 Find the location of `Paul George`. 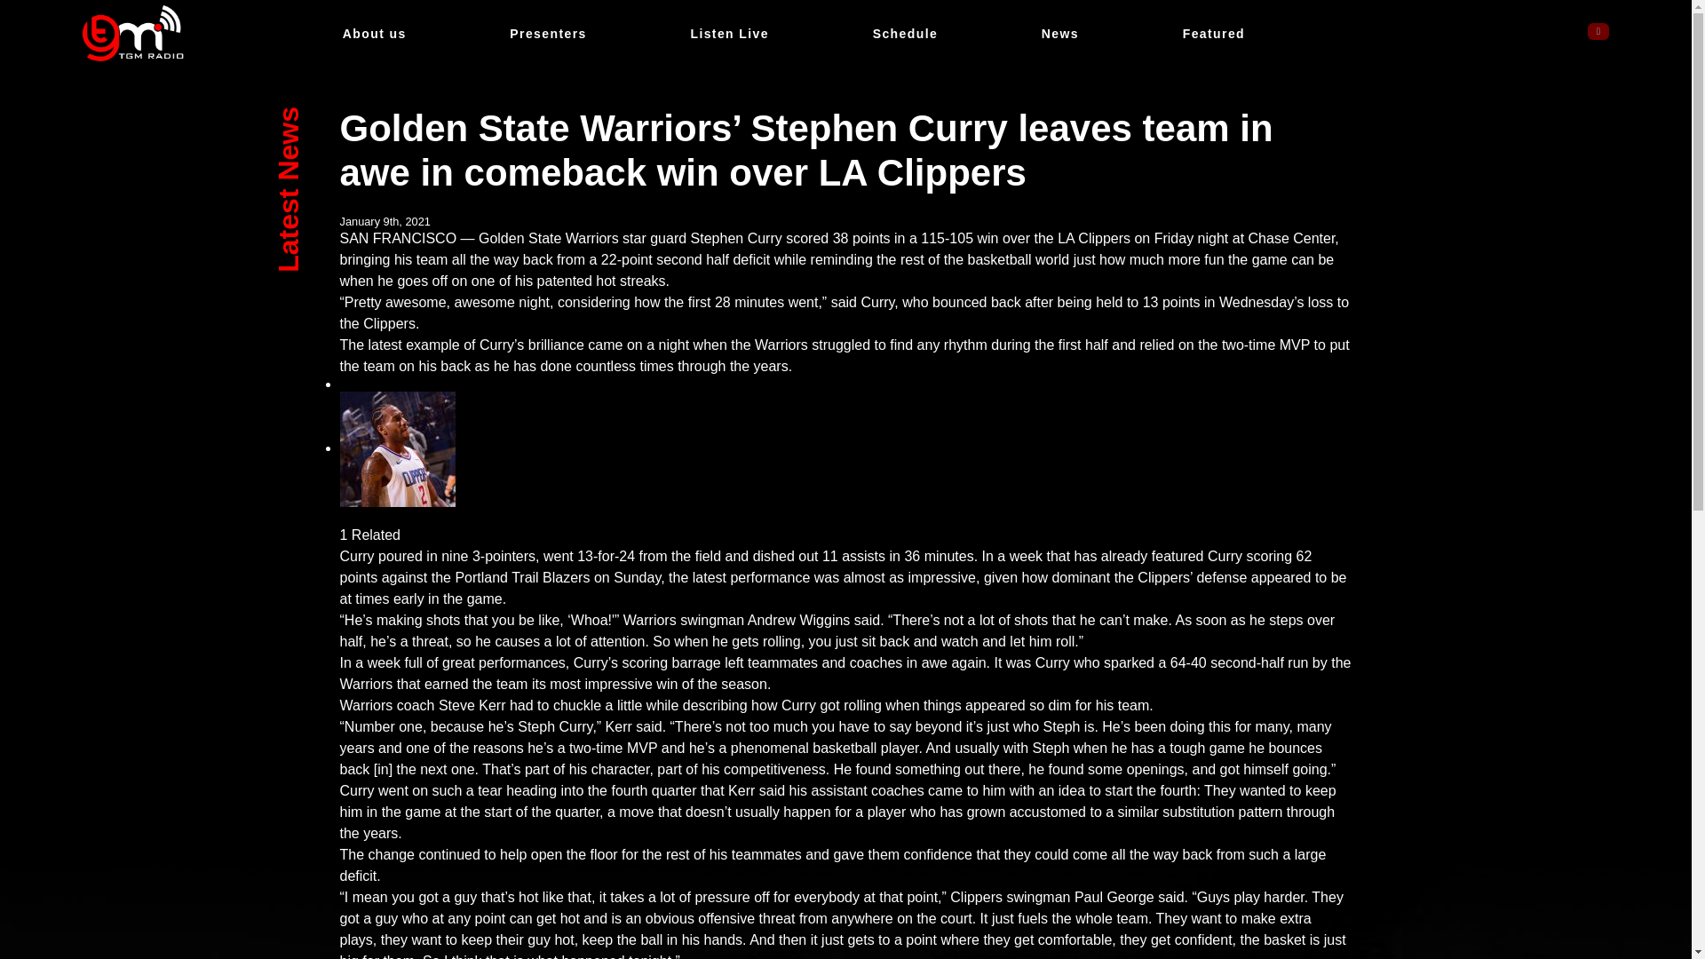

Paul George is located at coordinates (845, 34).